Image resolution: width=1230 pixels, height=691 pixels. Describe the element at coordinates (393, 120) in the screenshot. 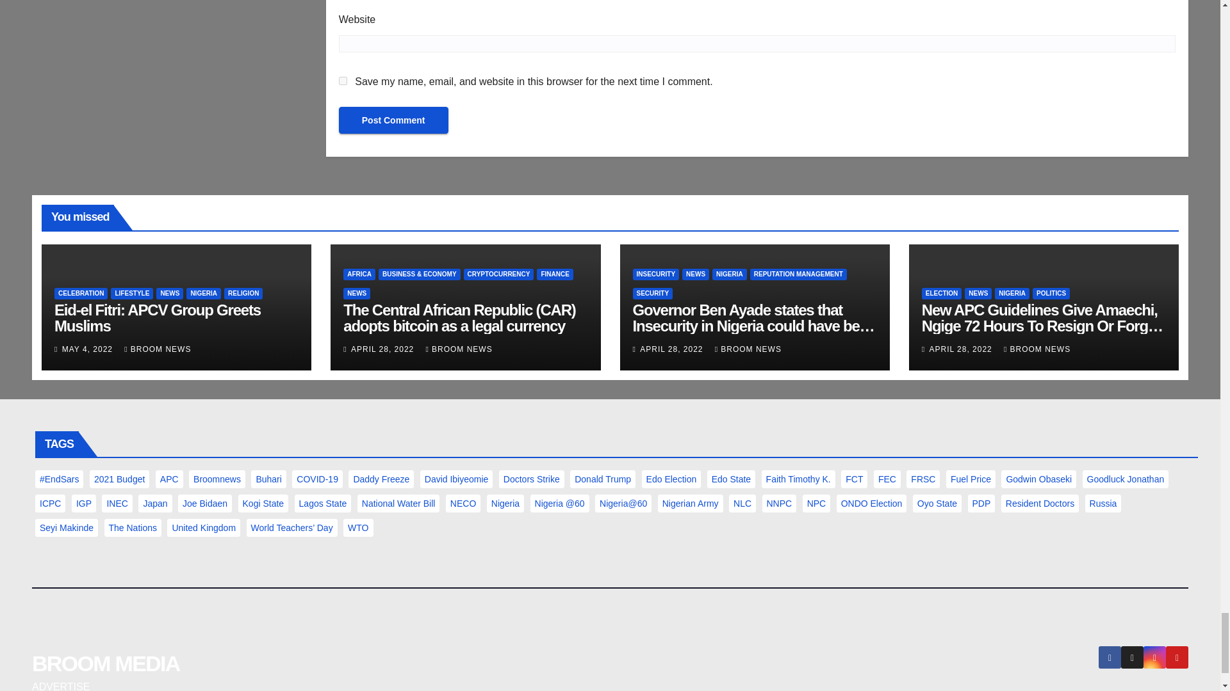

I see `Post Comment` at that location.